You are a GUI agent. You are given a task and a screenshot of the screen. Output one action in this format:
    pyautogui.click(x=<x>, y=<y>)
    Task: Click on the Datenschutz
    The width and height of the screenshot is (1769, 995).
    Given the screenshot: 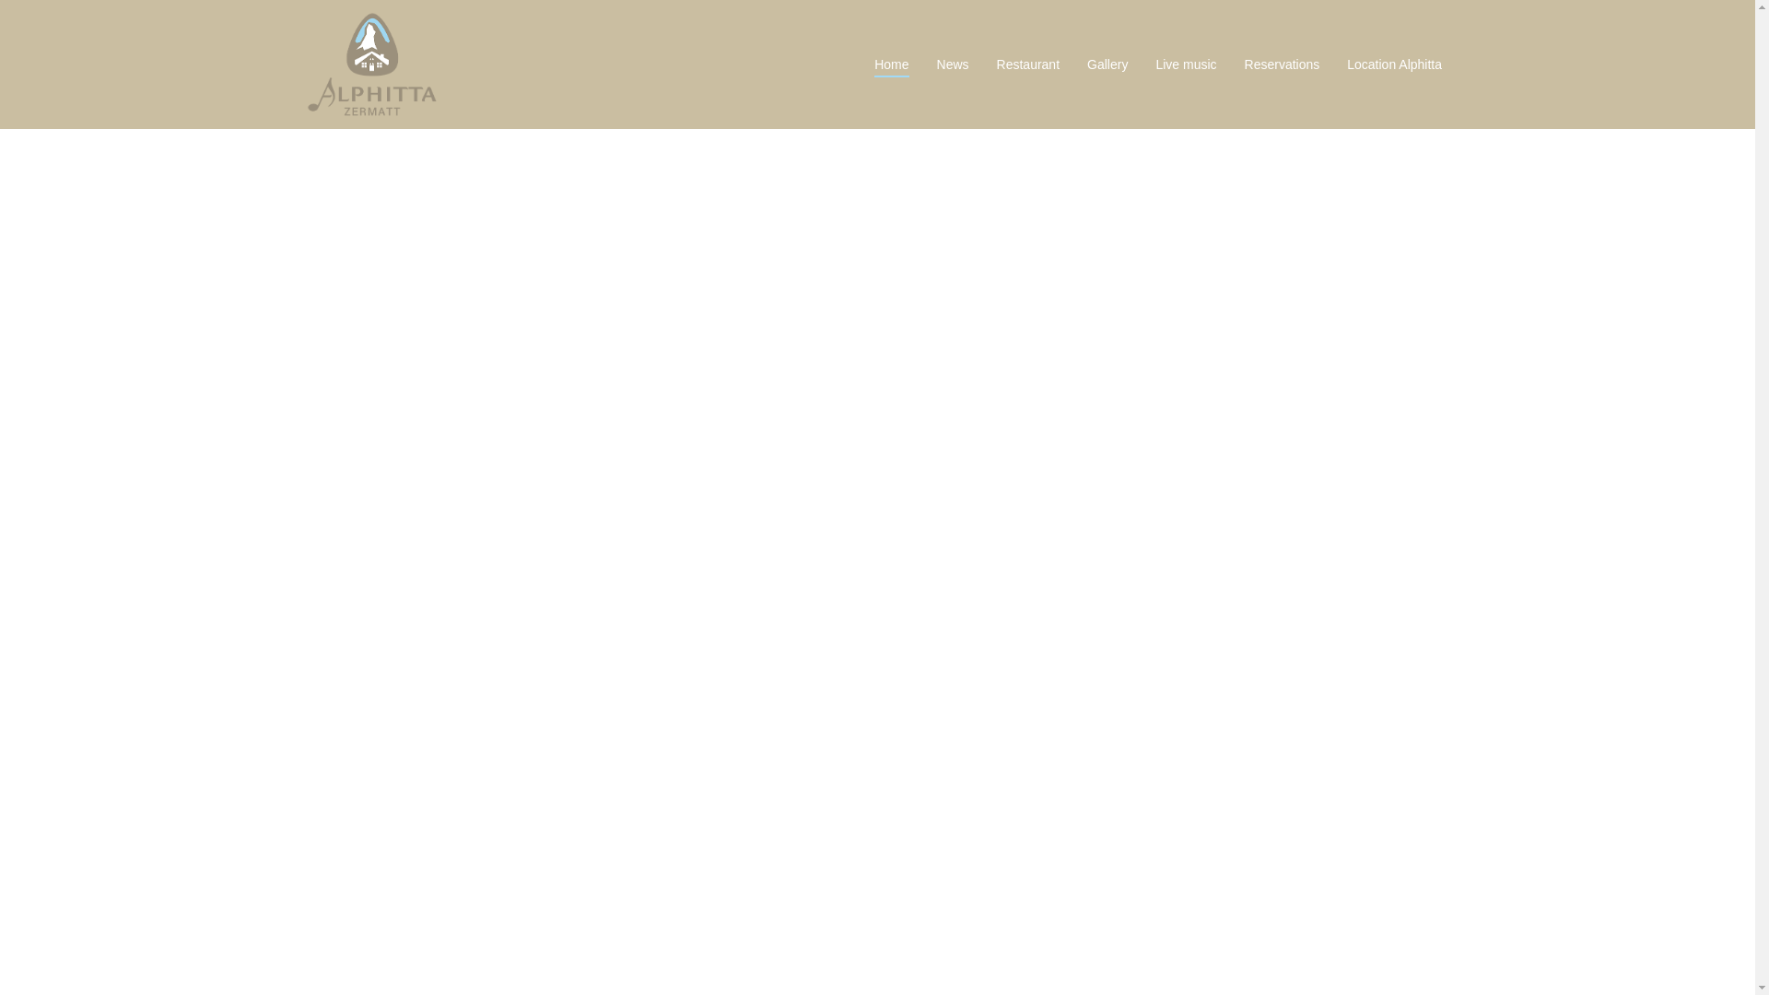 What is the action you would take?
    pyautogui.click(x=748, y=966)
    